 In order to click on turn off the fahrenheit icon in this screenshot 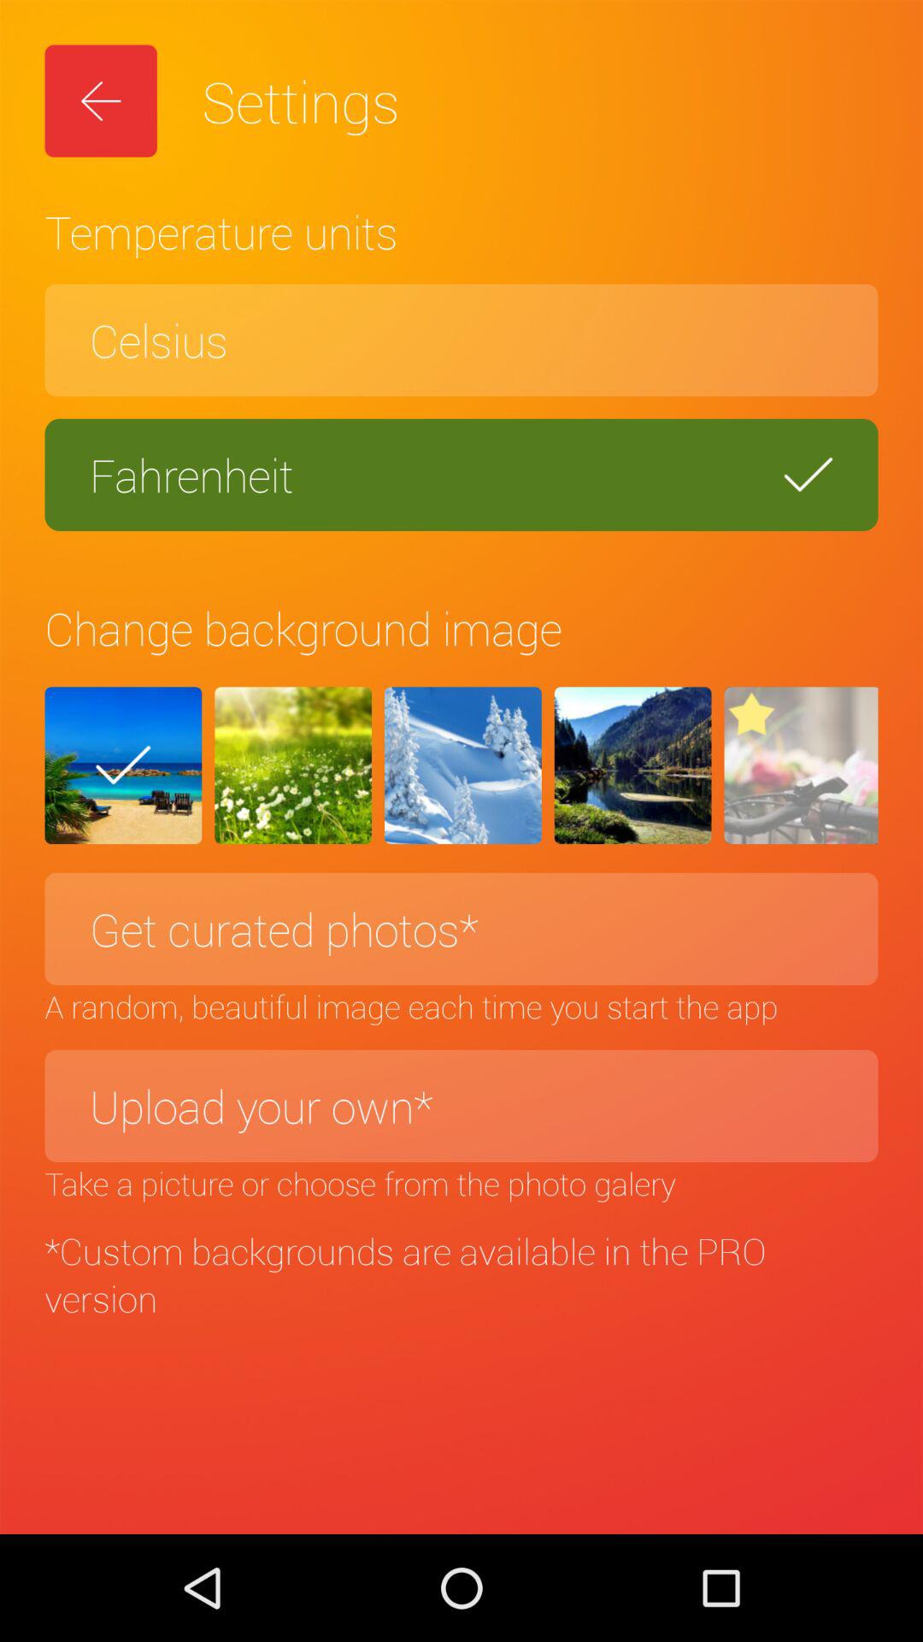, I will do `click(461, 475)`.